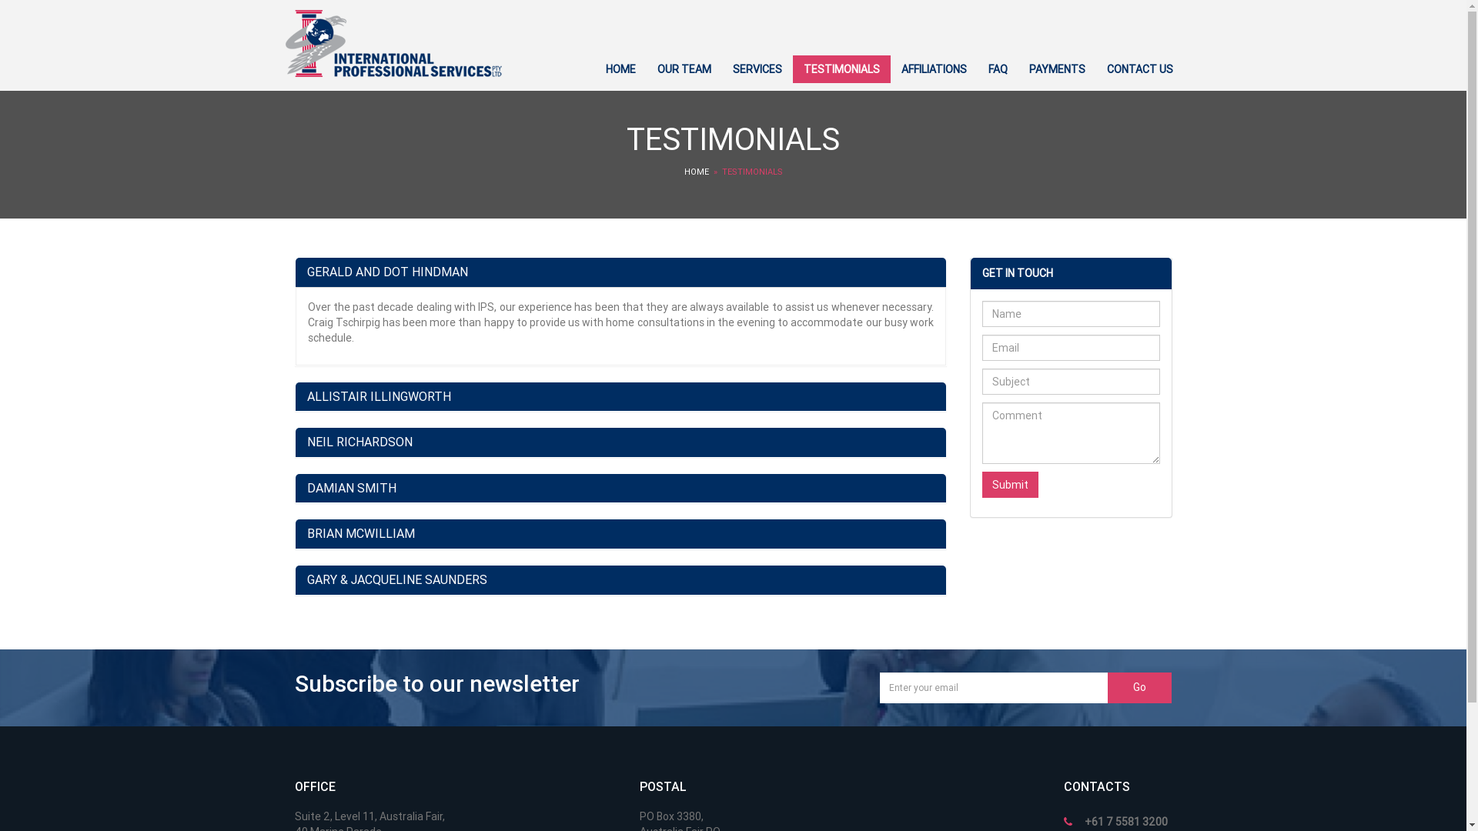 The image size is (1478, 831). What do you see at coordinates (757, 69) in the screenshot?
I see `SERVICES` at bounding box center [757, 69].